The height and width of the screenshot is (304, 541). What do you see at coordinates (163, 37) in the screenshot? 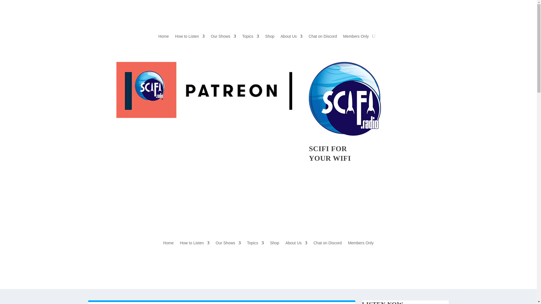
I see `Home` at bounding box center [163, 37].